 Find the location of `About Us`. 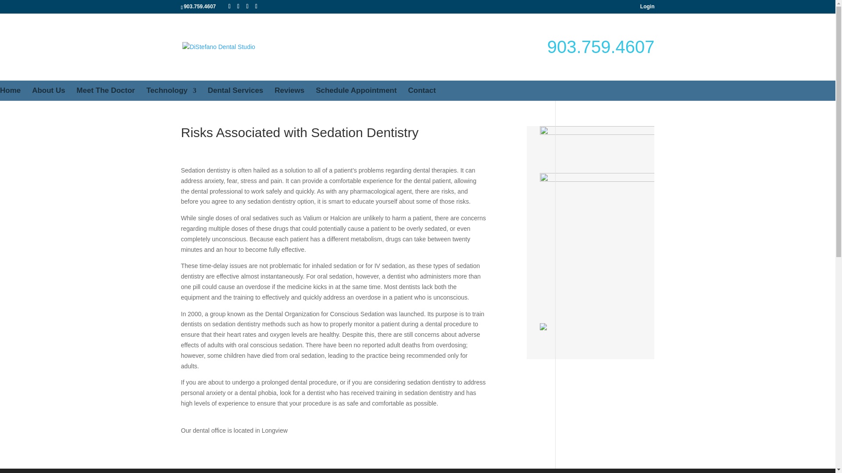

About Us is located at coordinates (48, 90).